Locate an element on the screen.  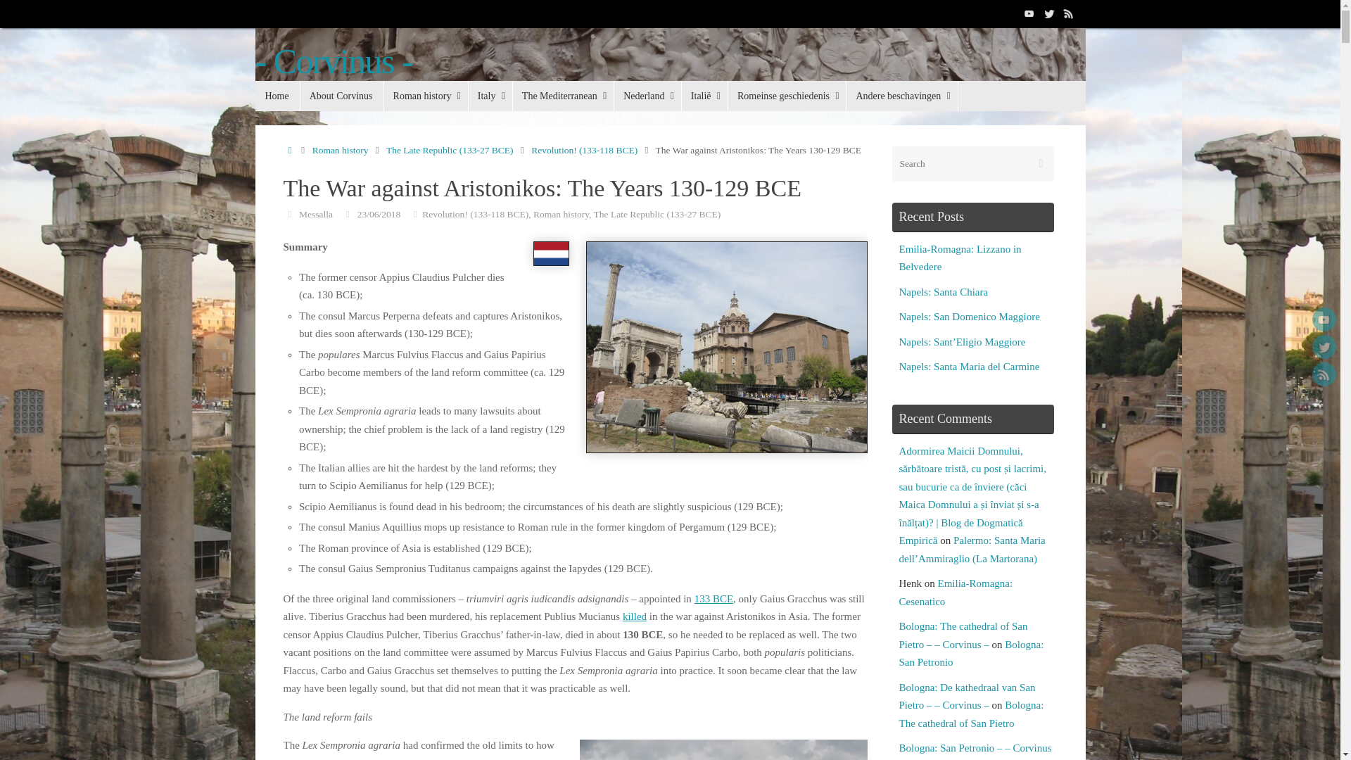
YouTube is located at coordinates (1324, 319).